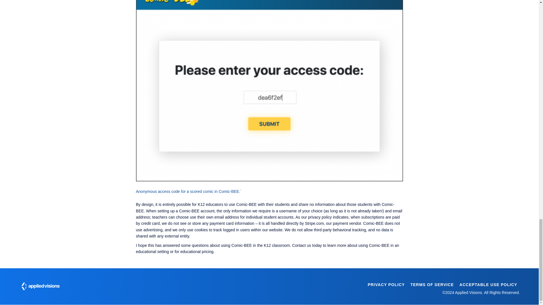 The width and height of the screenshot is (543, 305). Describe the element at coordinates (488, 285) in the screenshot. I see `ACCEPTABLE USE POLICY` at that location.